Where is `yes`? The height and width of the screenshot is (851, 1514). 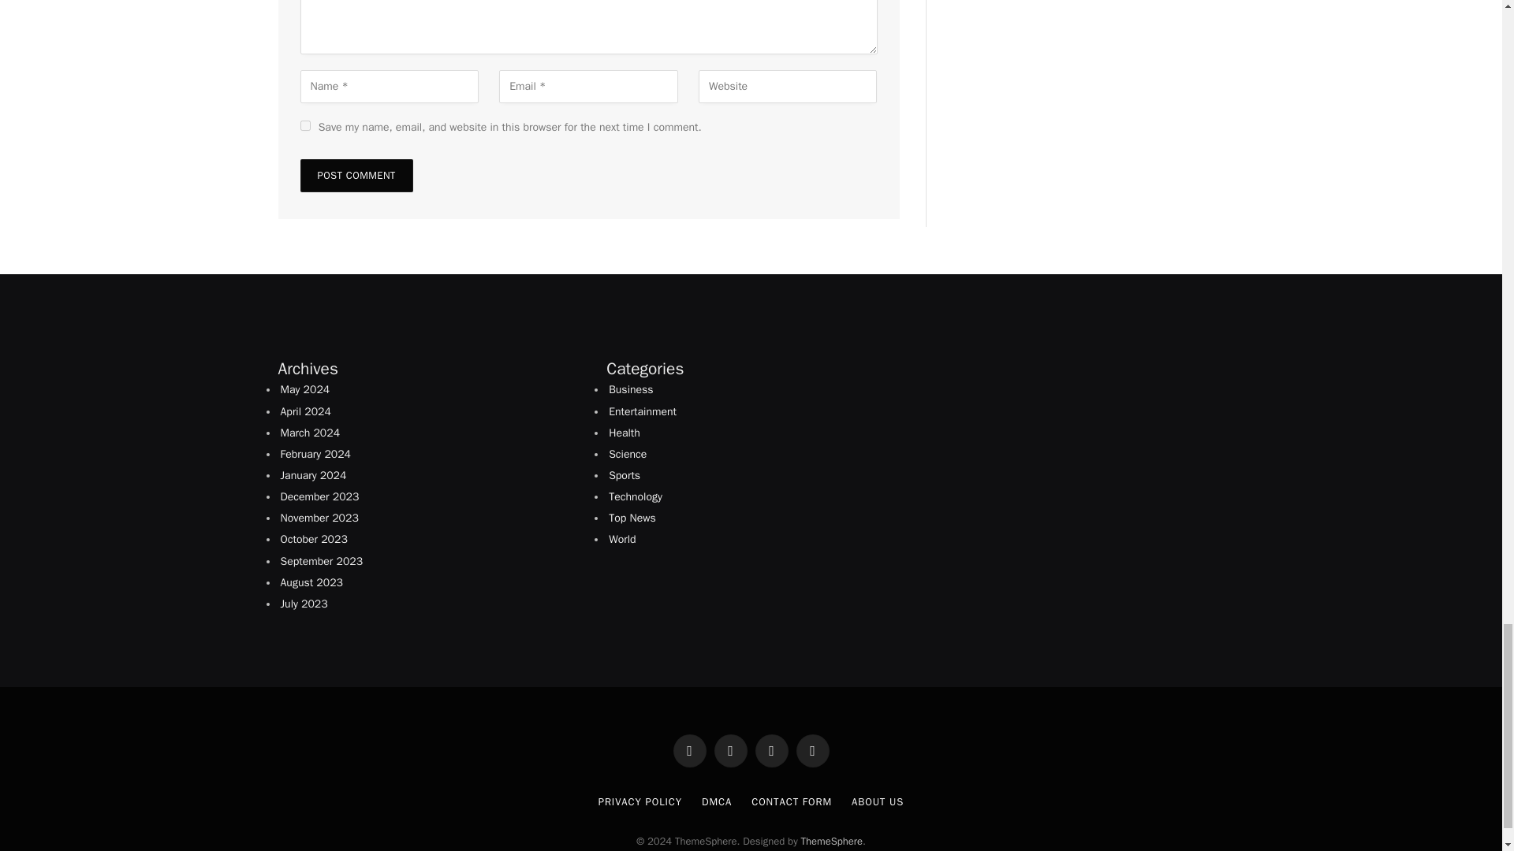 yes is located at coordinates (304, 126).